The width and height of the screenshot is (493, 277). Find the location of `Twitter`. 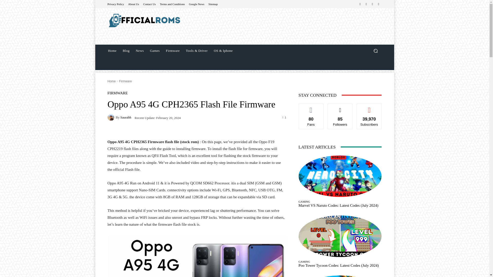

Twitter is located at coordinates (372, 4).